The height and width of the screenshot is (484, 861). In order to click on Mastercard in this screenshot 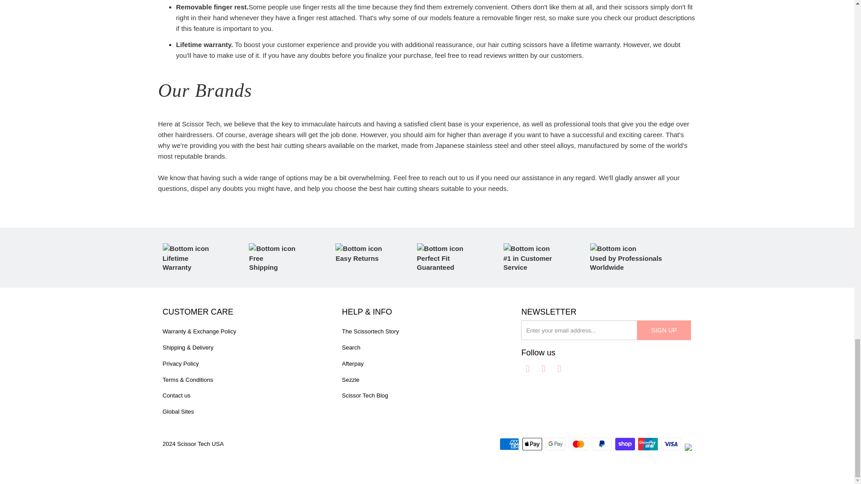, I will do `click(579, 444)`.